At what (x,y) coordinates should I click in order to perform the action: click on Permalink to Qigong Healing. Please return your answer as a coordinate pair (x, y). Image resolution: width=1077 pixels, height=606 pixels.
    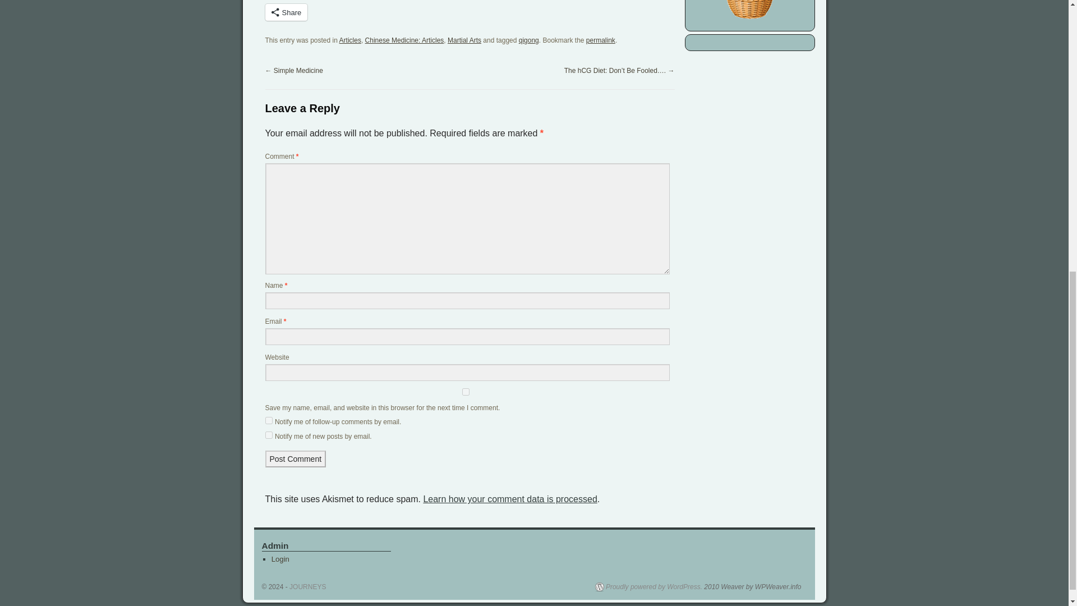
    Looking at the image, I should click on (600, 40).